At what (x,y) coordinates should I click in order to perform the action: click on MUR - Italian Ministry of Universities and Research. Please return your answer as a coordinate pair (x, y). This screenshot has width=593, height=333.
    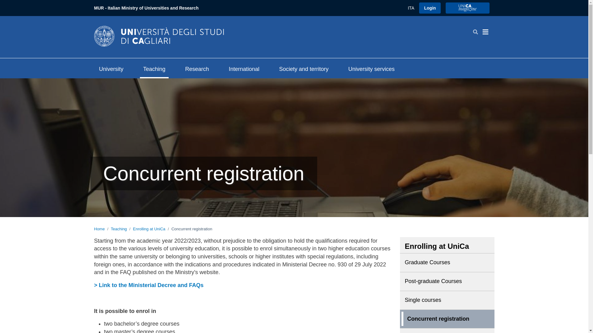
    Looking at the image, I should click on (146, 8).